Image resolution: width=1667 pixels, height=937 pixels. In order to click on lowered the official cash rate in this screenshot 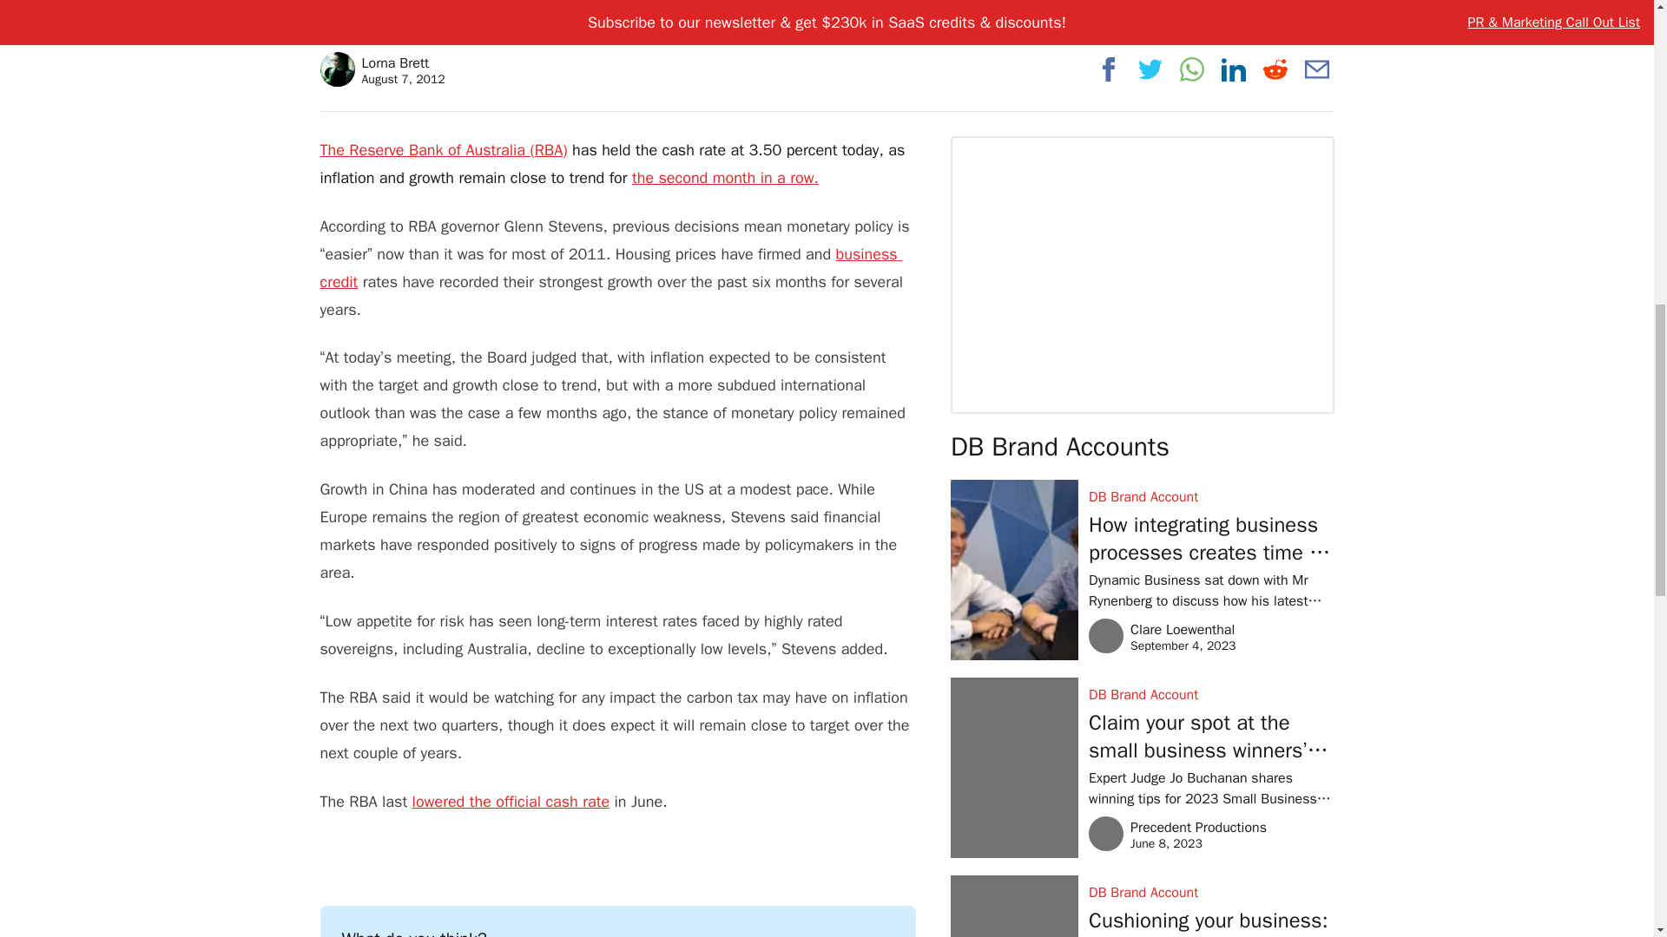, I will do `click(511, 802)`.